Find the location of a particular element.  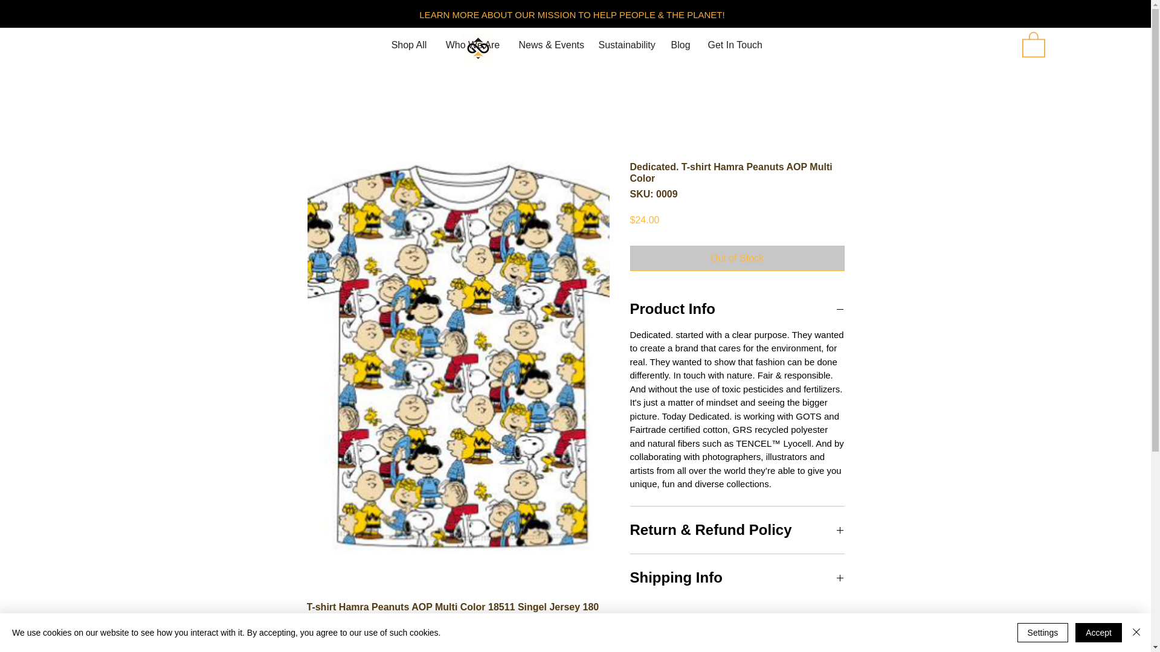

Get In Touch is located at coordinates (733, 45).